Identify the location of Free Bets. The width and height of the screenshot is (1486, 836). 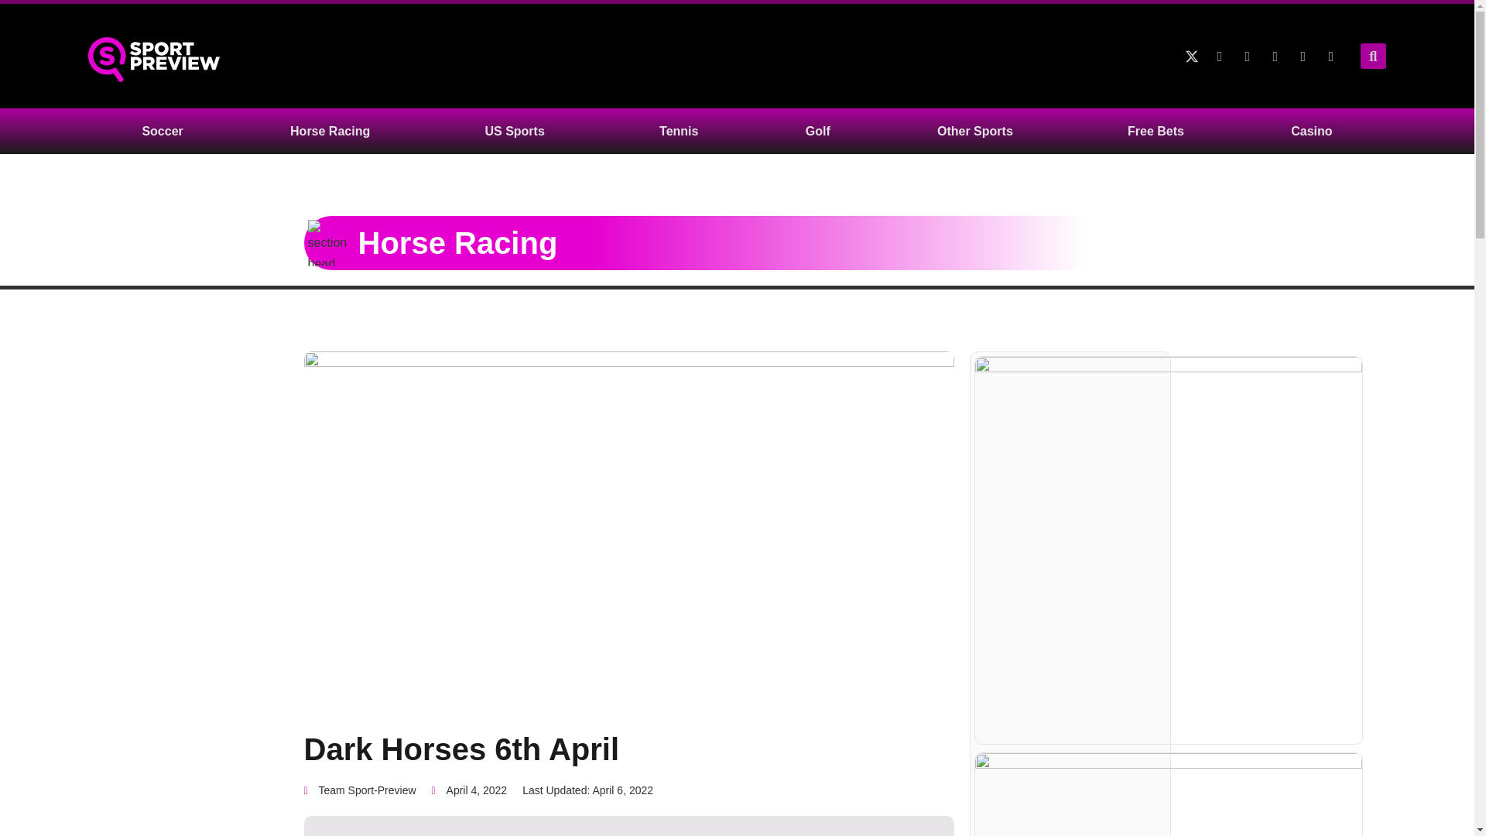
(1156, 131).